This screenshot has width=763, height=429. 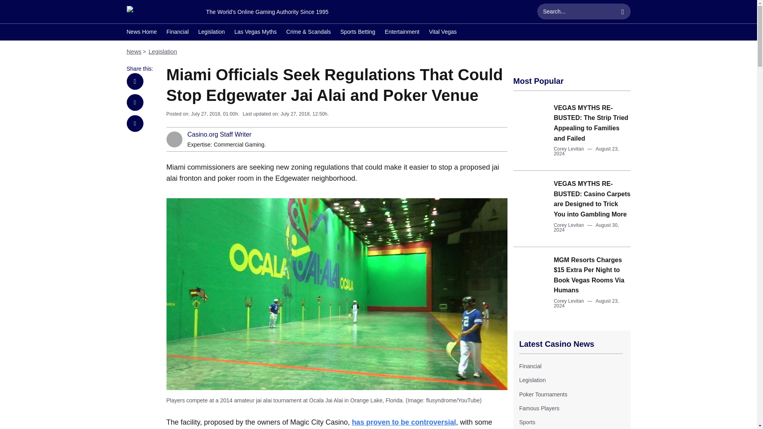 What do you see at coordinates (401, 33) in the screenshot?
I see `Entertainment` at bounding box center [401, 33].